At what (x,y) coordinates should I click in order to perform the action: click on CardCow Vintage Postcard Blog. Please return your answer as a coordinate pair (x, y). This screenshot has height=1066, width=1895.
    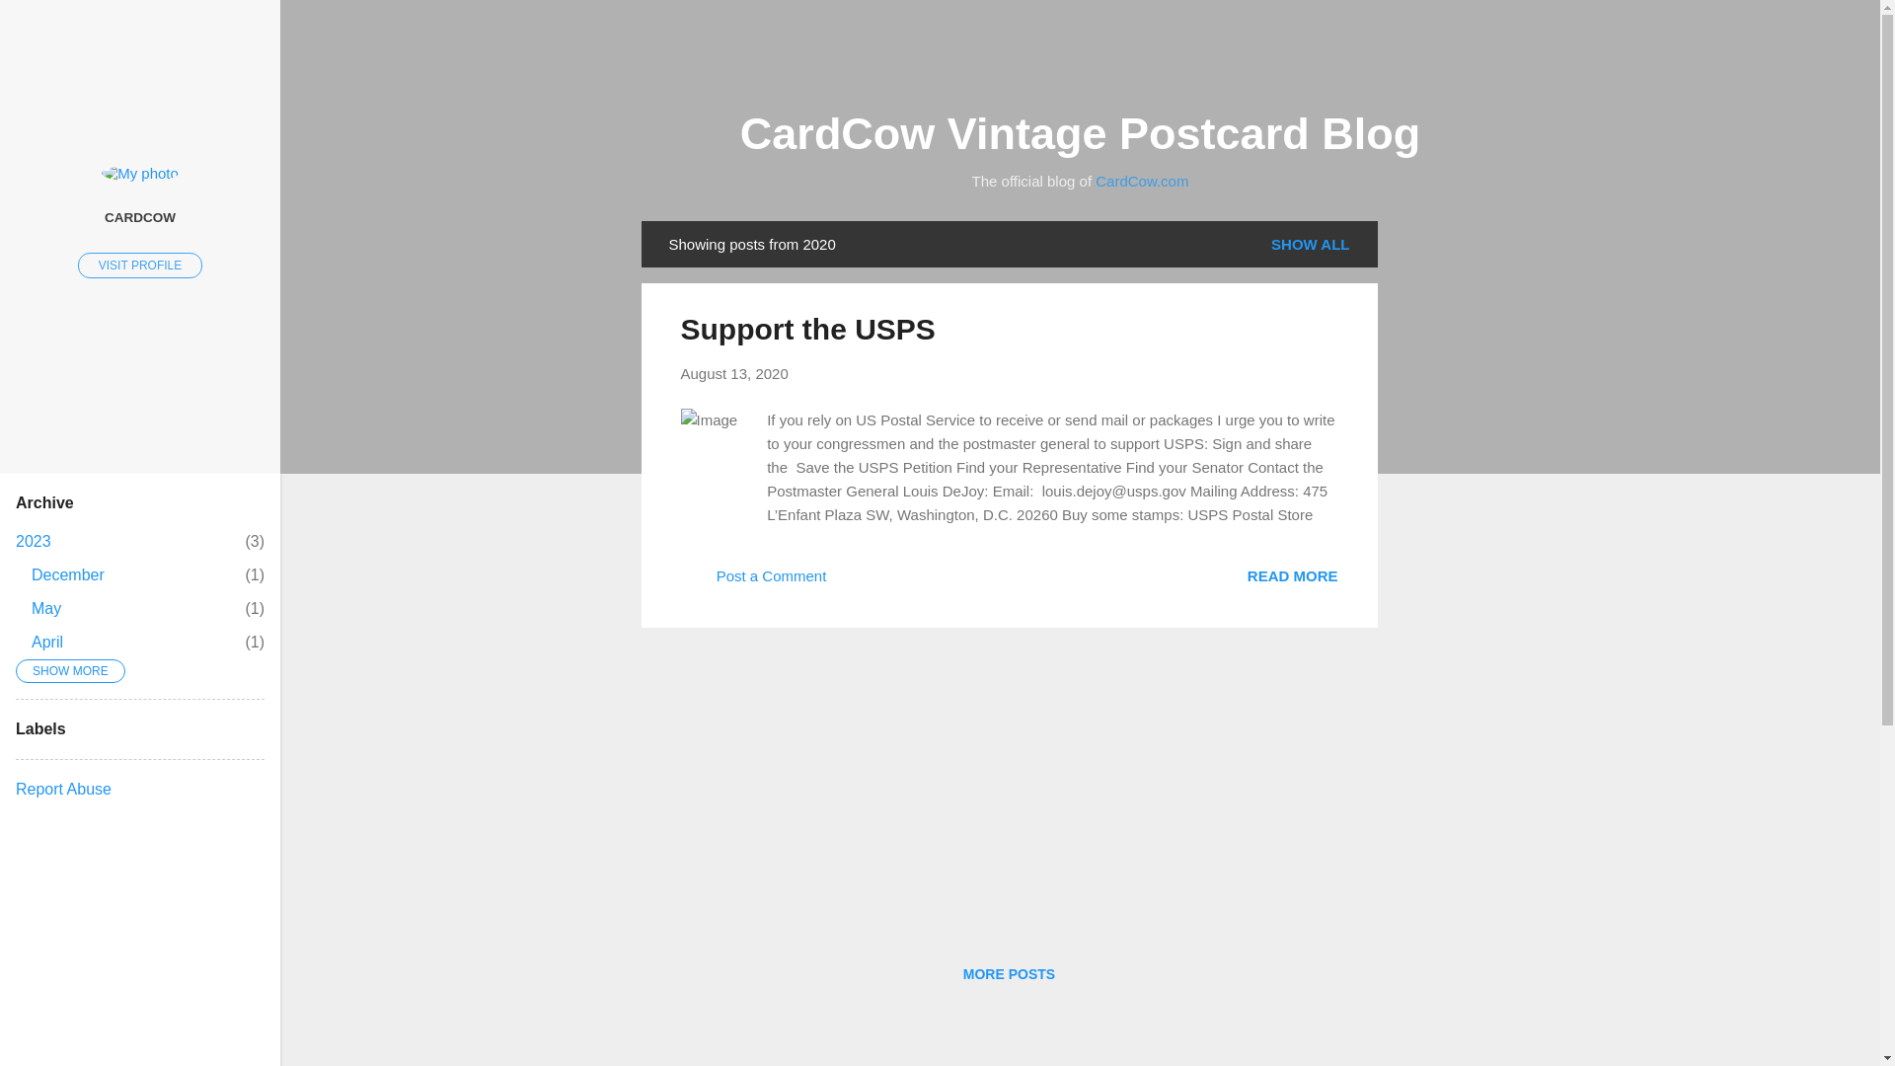
    Looking at the image, I should click on (45, 608).